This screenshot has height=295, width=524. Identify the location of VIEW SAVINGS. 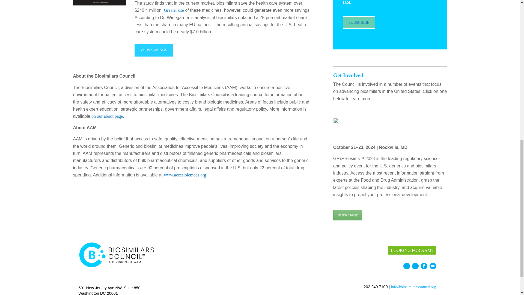
(154, 50).